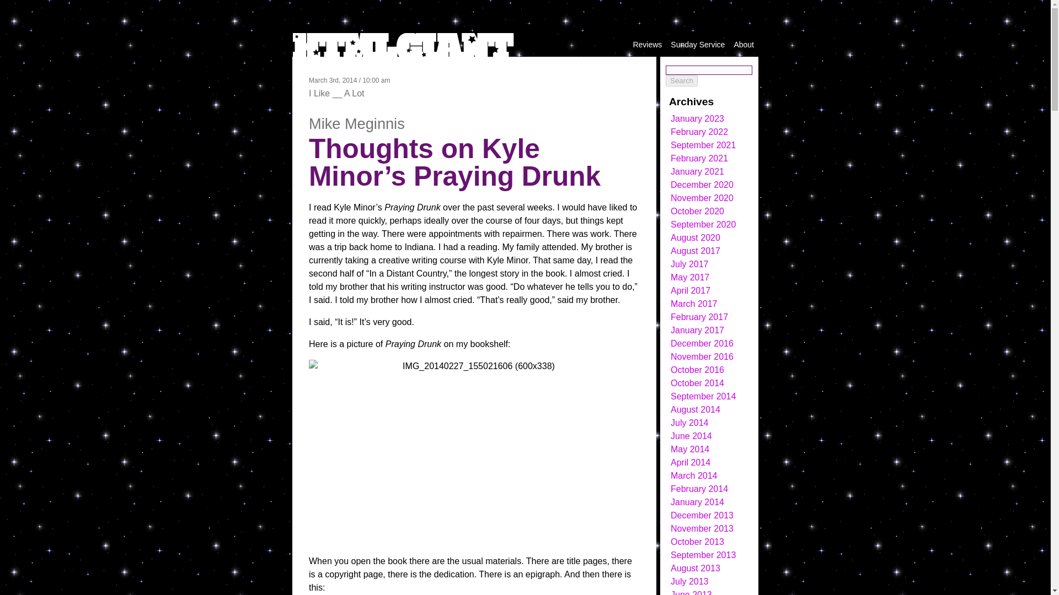  I want to click on August 2017, so click(695, 251).